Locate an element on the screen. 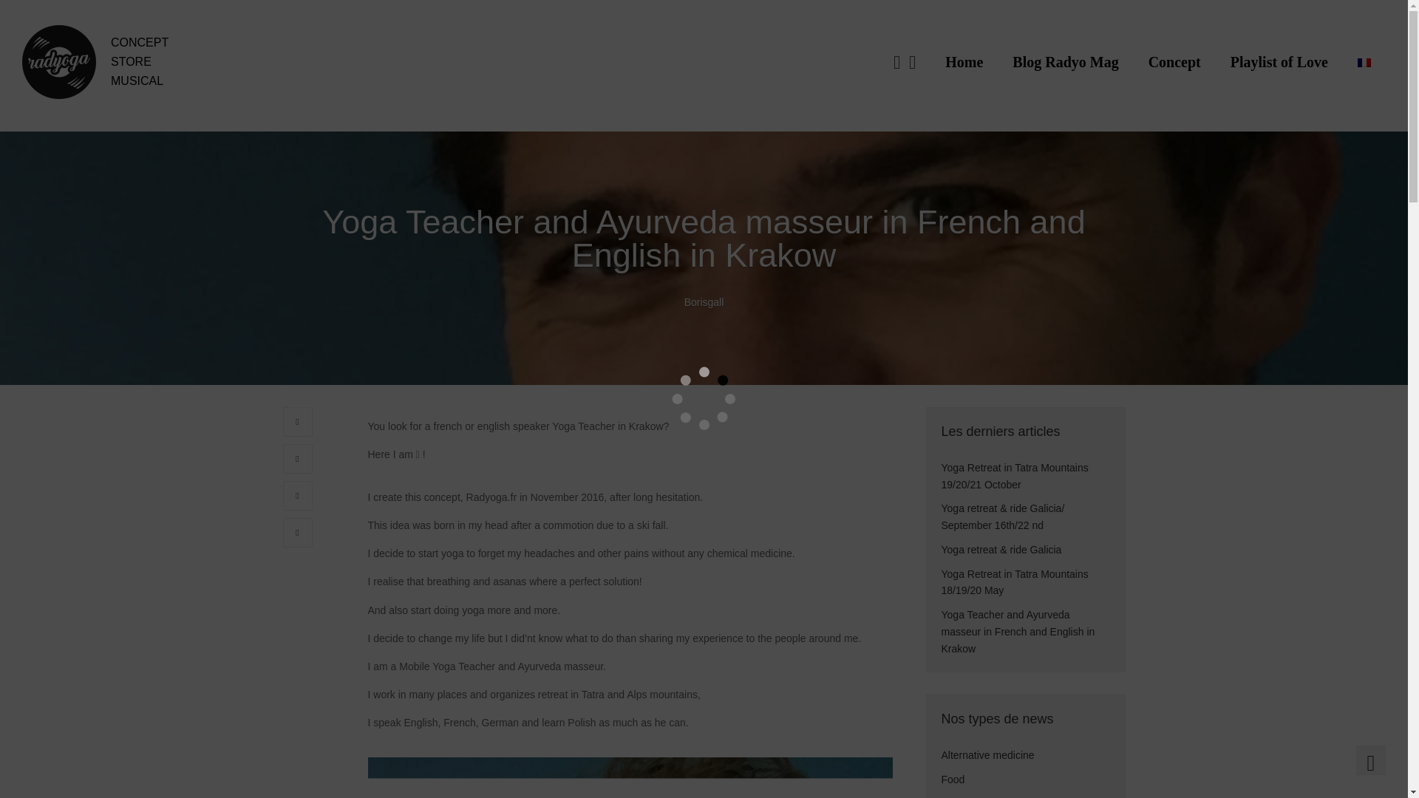 Image resolution: width=1419 pixels, height=798 pixels. Playlist of Love is located at coordinates (1279, 61).